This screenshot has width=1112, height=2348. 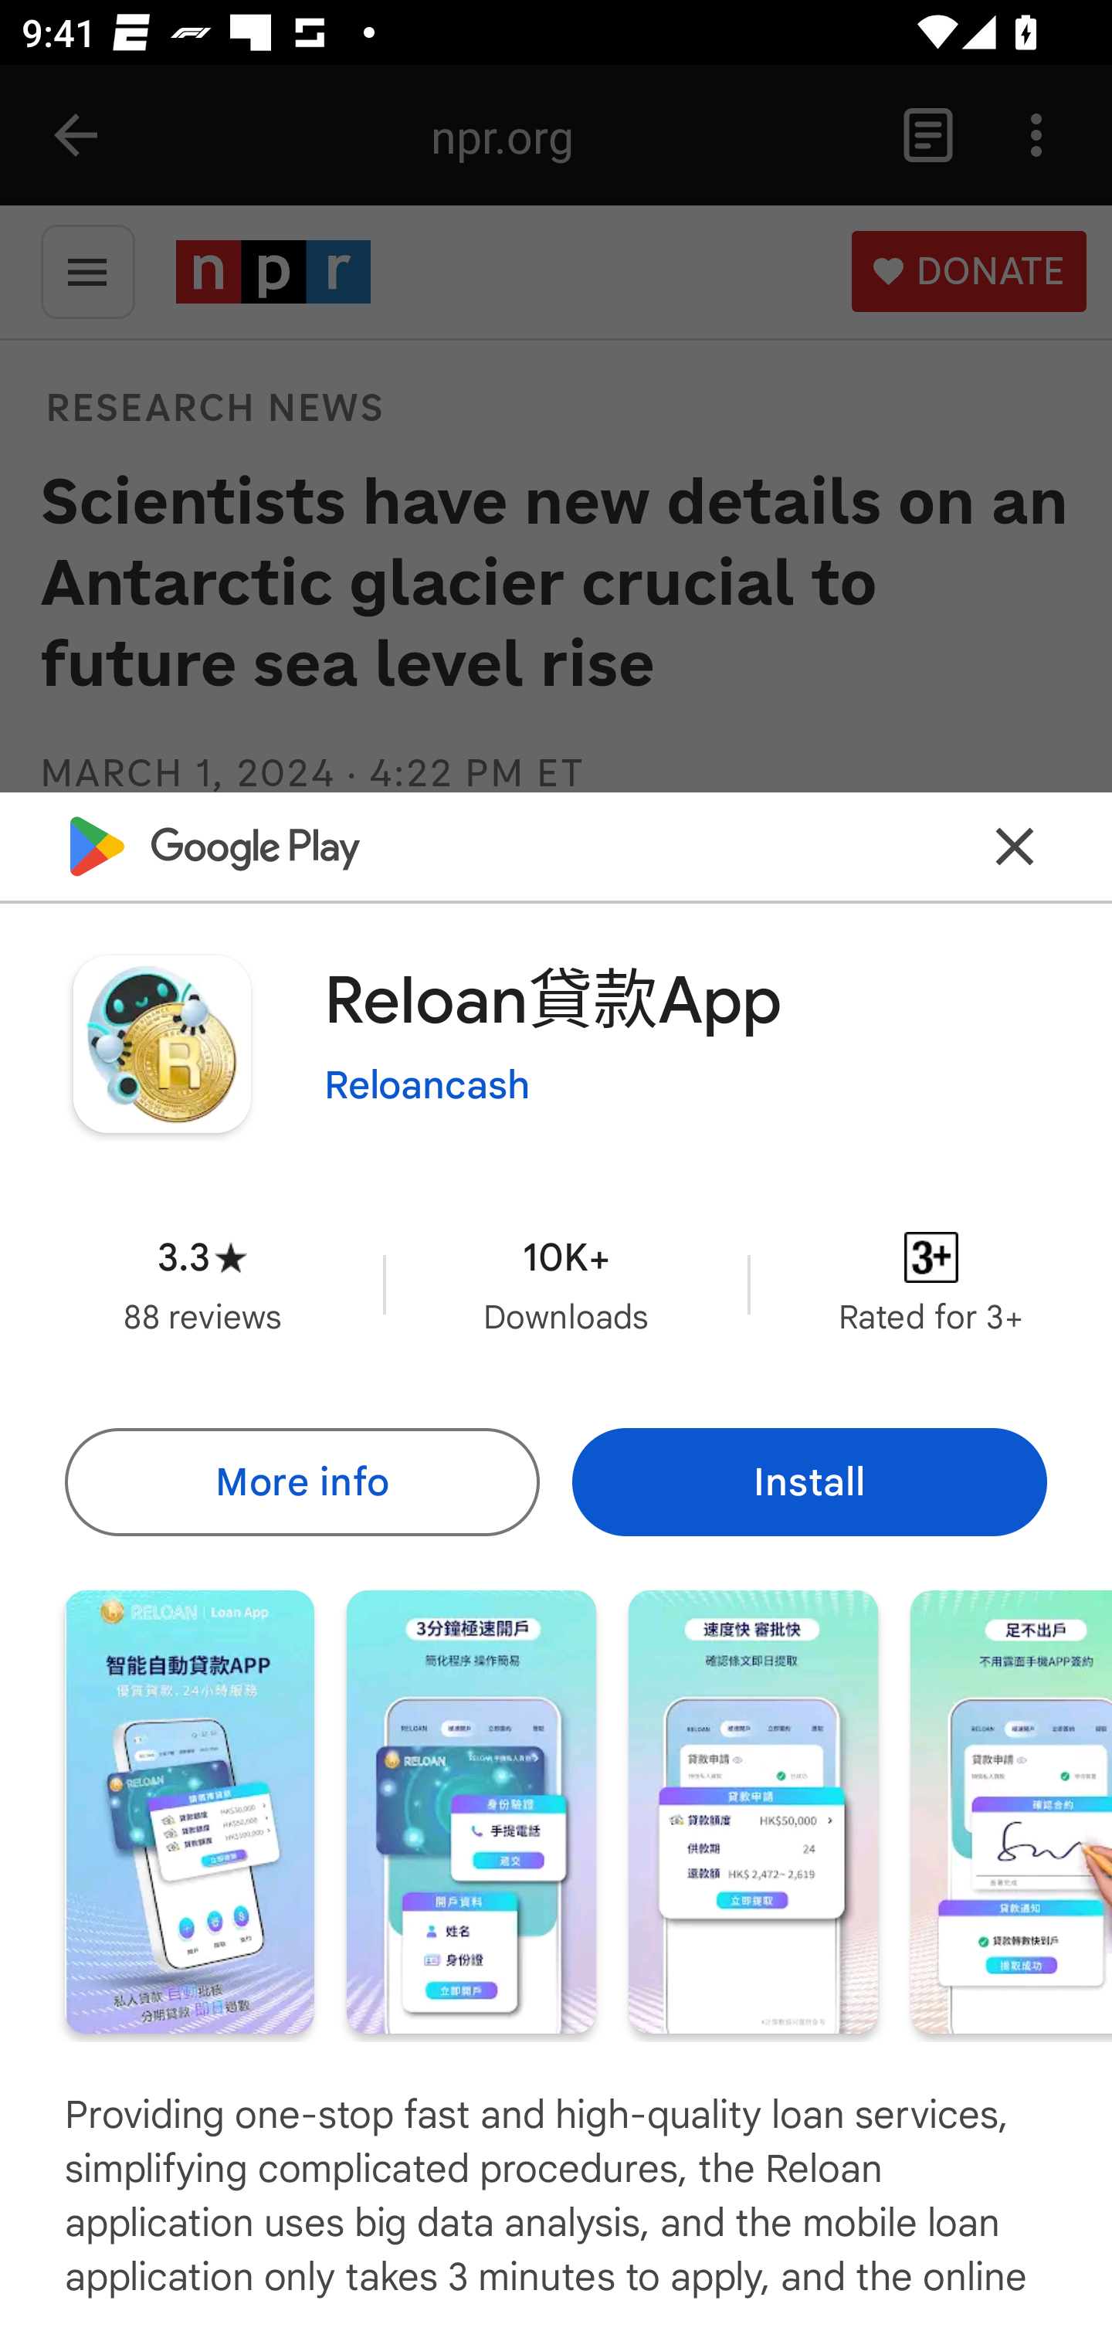 I want to click on More info, so click(x=301, y=1481).